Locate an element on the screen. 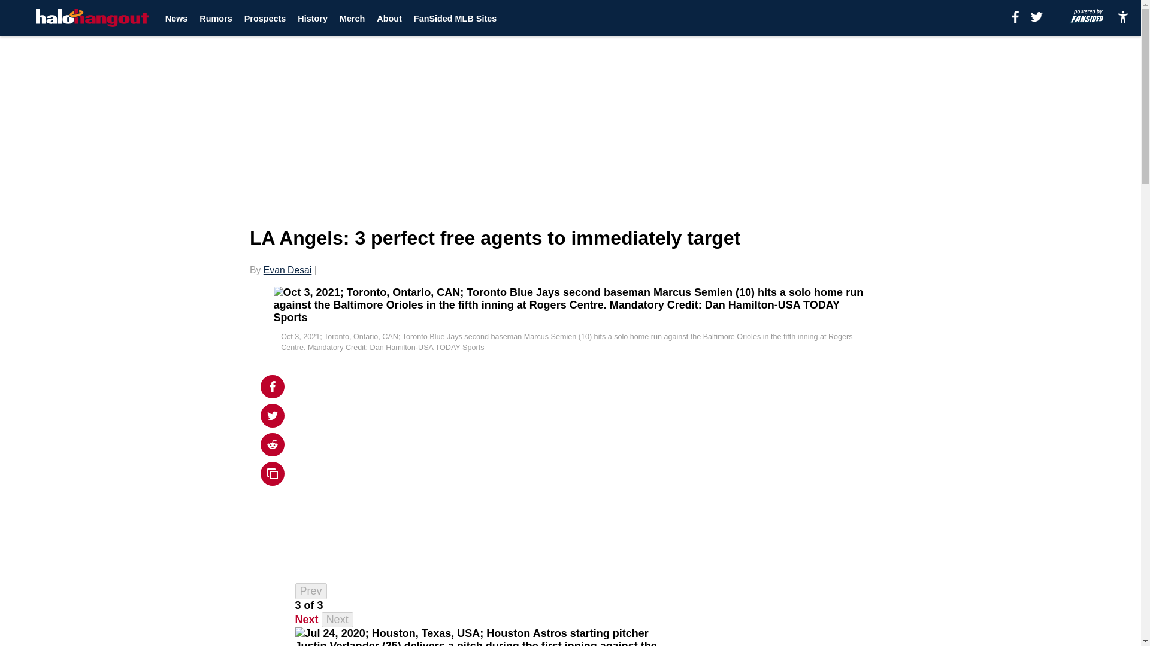 This screenshot has height=646, width=1150. Evan Desai is located at coordinates (287, 270).